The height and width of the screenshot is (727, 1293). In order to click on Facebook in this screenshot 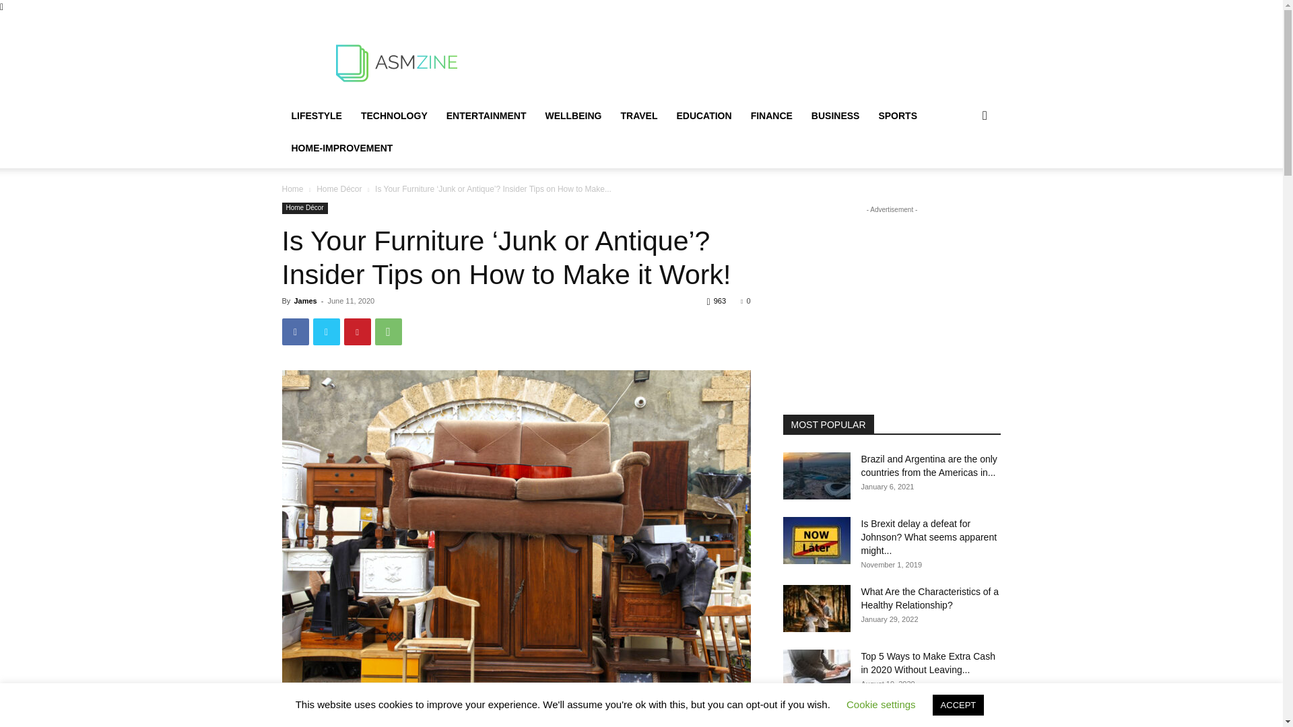, I will do `click(295, 332)`.